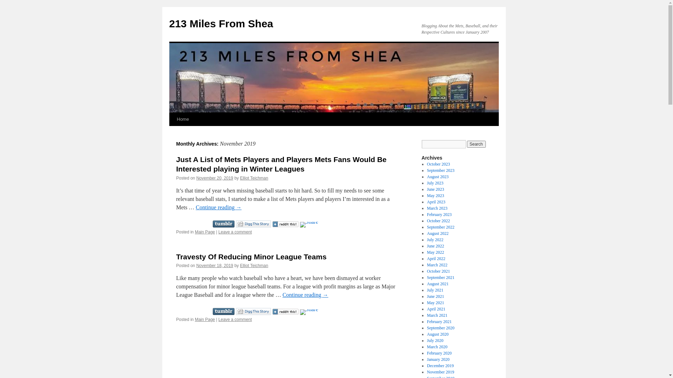 Image resolution: width=673 pixels, height=378 pixels. What do you see at coordinates (435, 196) in the screenshot?
I see `May 2023` at bounding box center [435, 196].